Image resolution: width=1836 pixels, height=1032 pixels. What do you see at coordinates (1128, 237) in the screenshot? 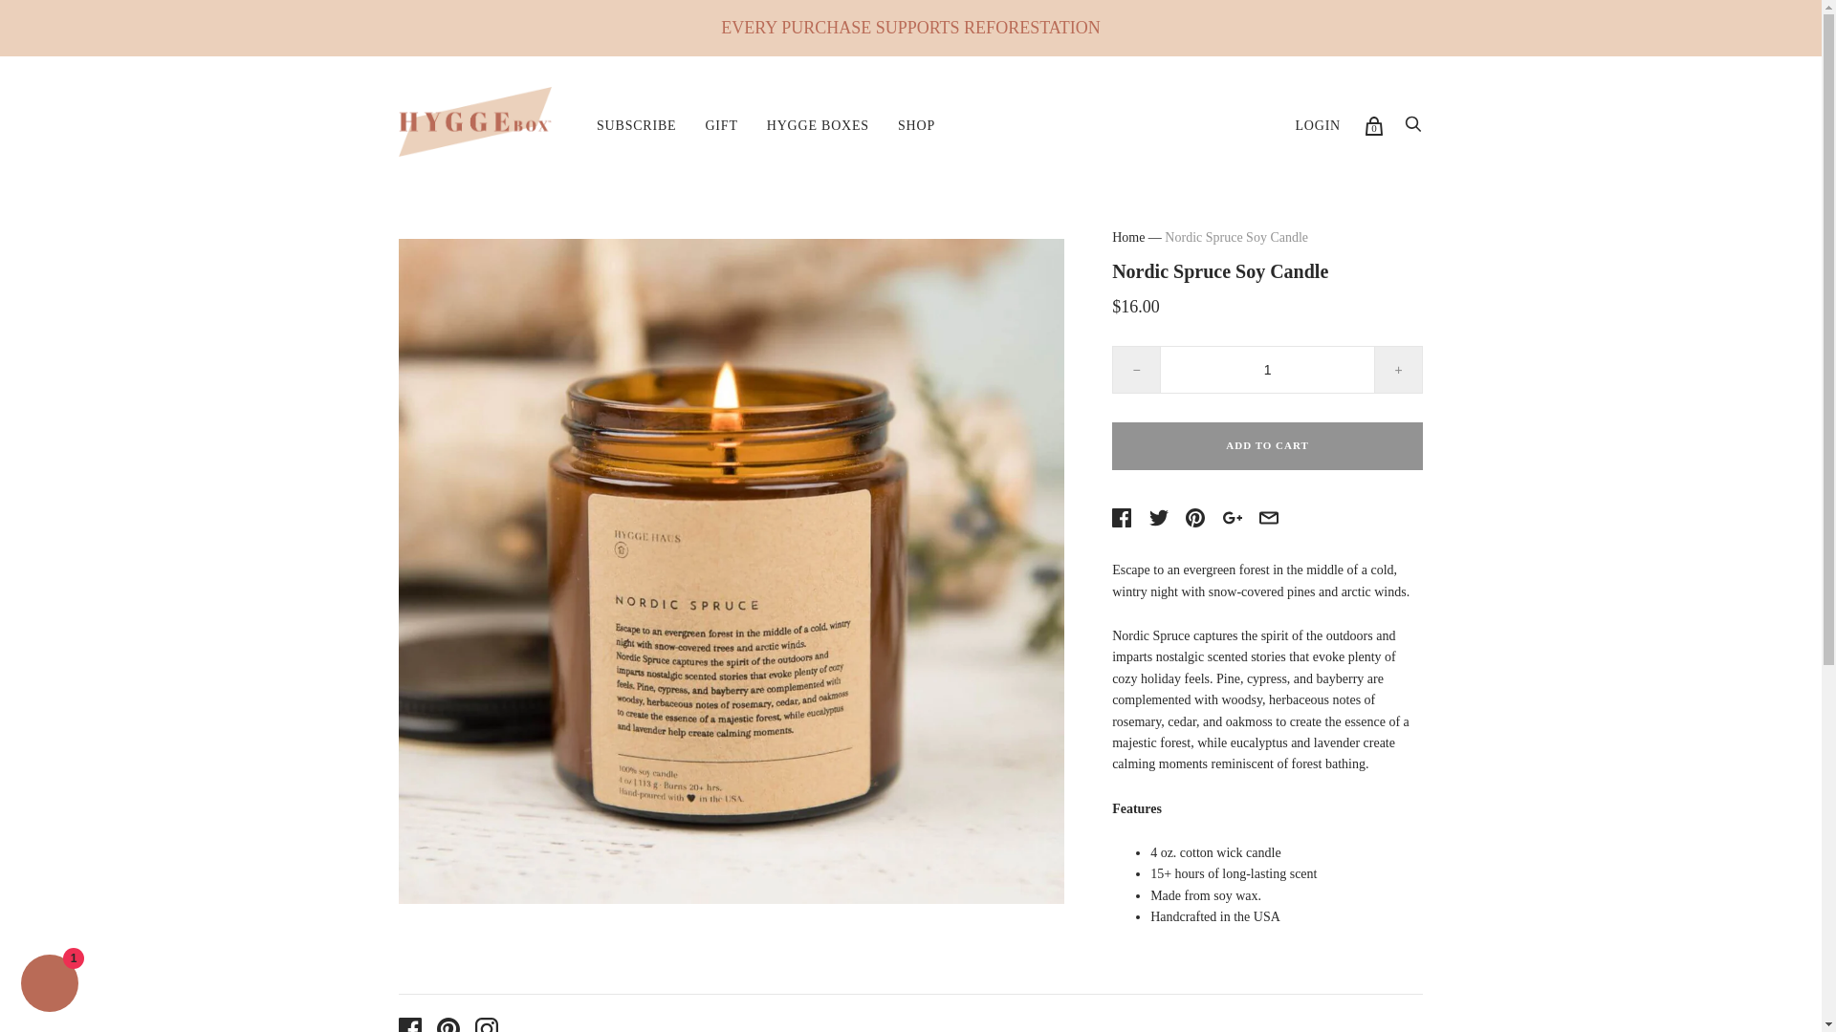
I see `Home` at bounding box center [1128, 237].